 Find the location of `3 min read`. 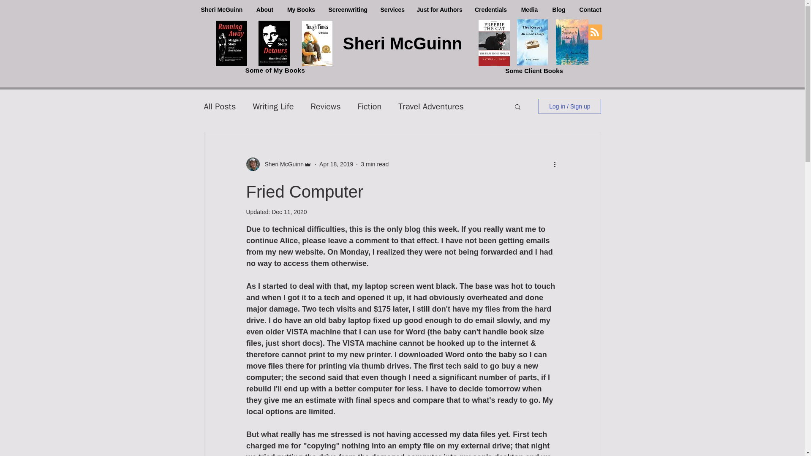

3 min read is located at coordinates (374, 164).